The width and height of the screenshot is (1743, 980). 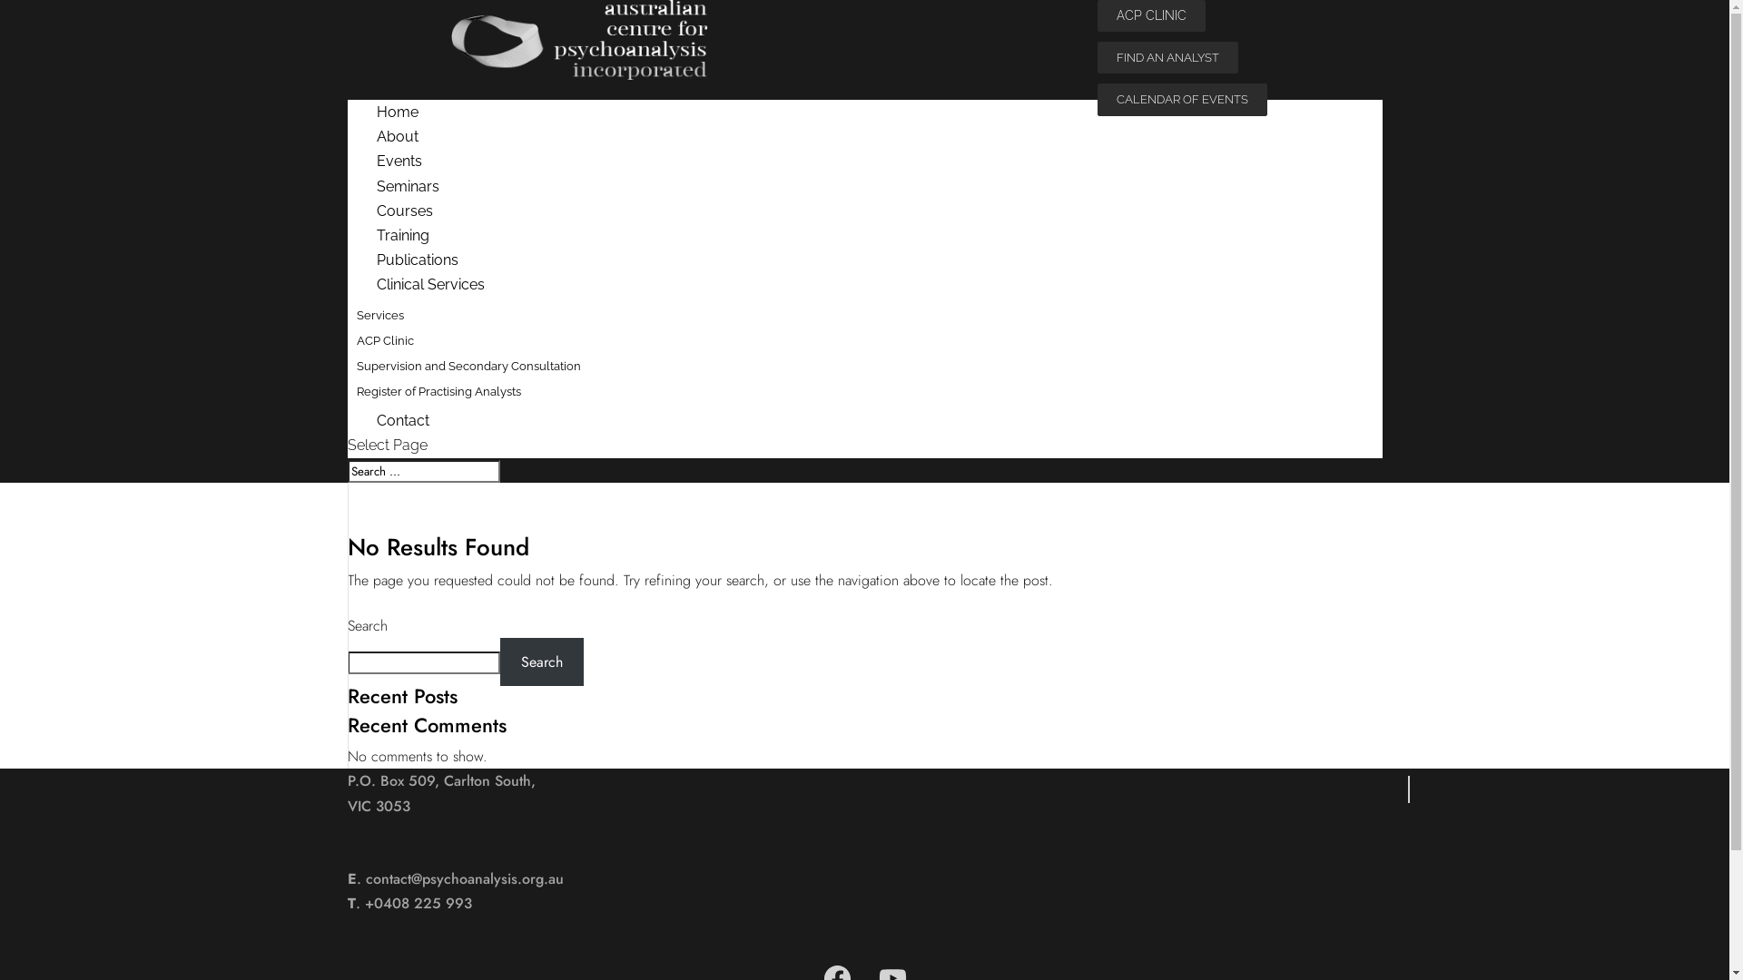 What do you see at coordinates (404, 211) in the screenshot?
I see `Courses` at bounding box center [404, 211].